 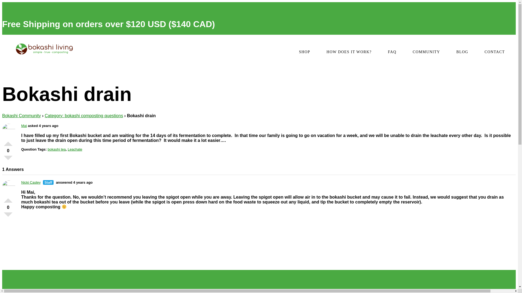 What do you see at coordinates (392, 52) in the screenshot?
I see `FAQ` at bounding box center [392, 52].